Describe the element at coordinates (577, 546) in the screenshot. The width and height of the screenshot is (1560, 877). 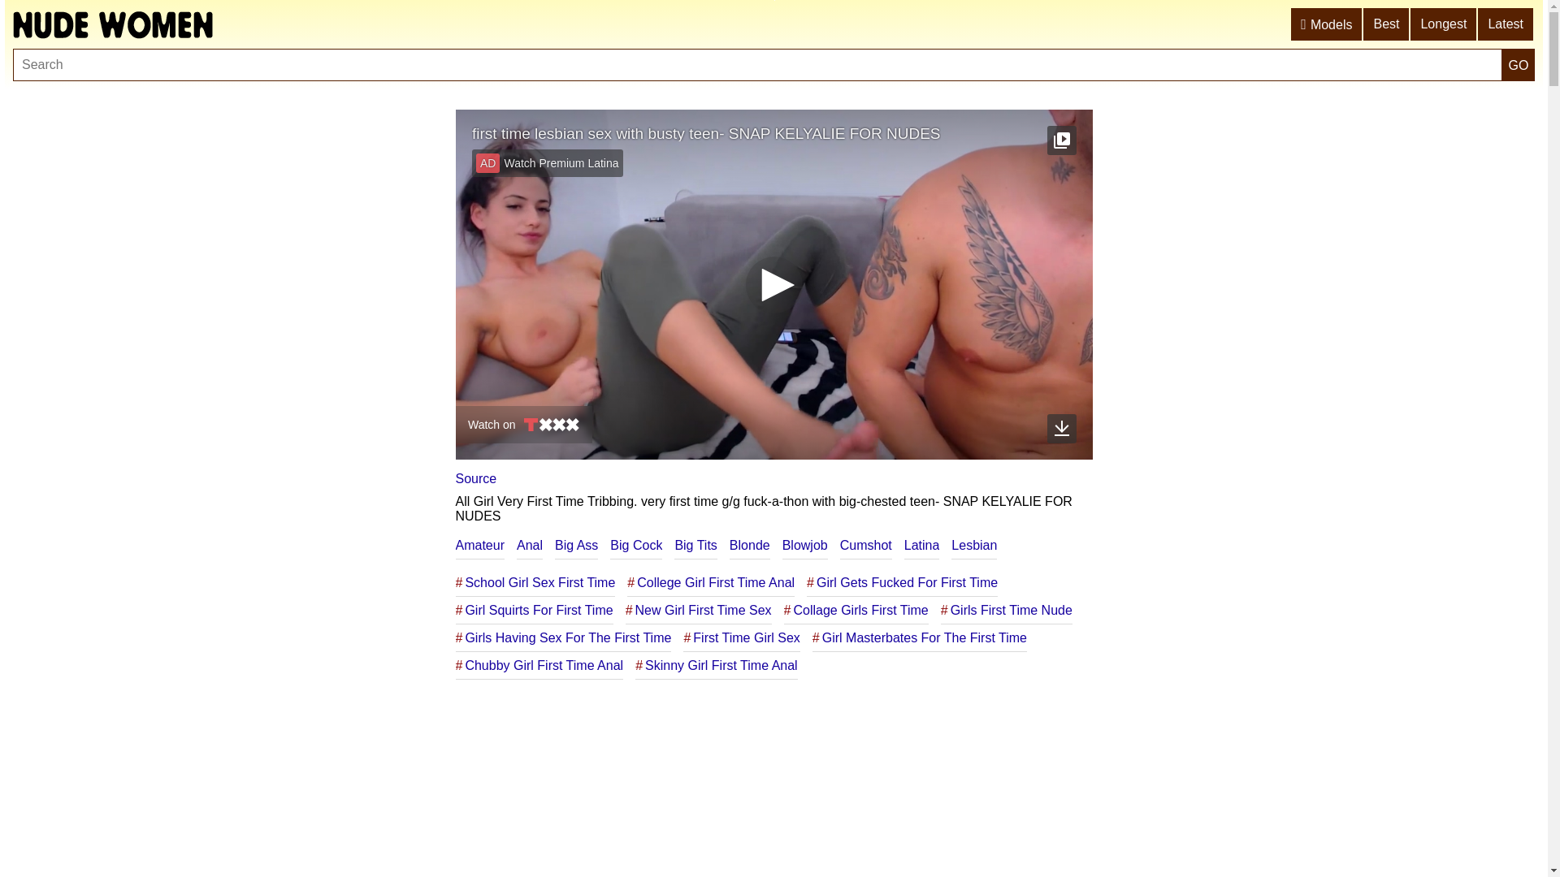
I see `Big Ass` at that location.